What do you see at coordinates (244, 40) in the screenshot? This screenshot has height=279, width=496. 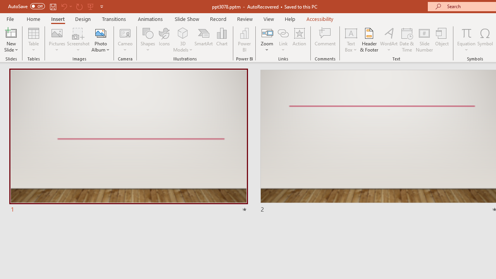 I see `Power BI` at bounding box center [244, 40].